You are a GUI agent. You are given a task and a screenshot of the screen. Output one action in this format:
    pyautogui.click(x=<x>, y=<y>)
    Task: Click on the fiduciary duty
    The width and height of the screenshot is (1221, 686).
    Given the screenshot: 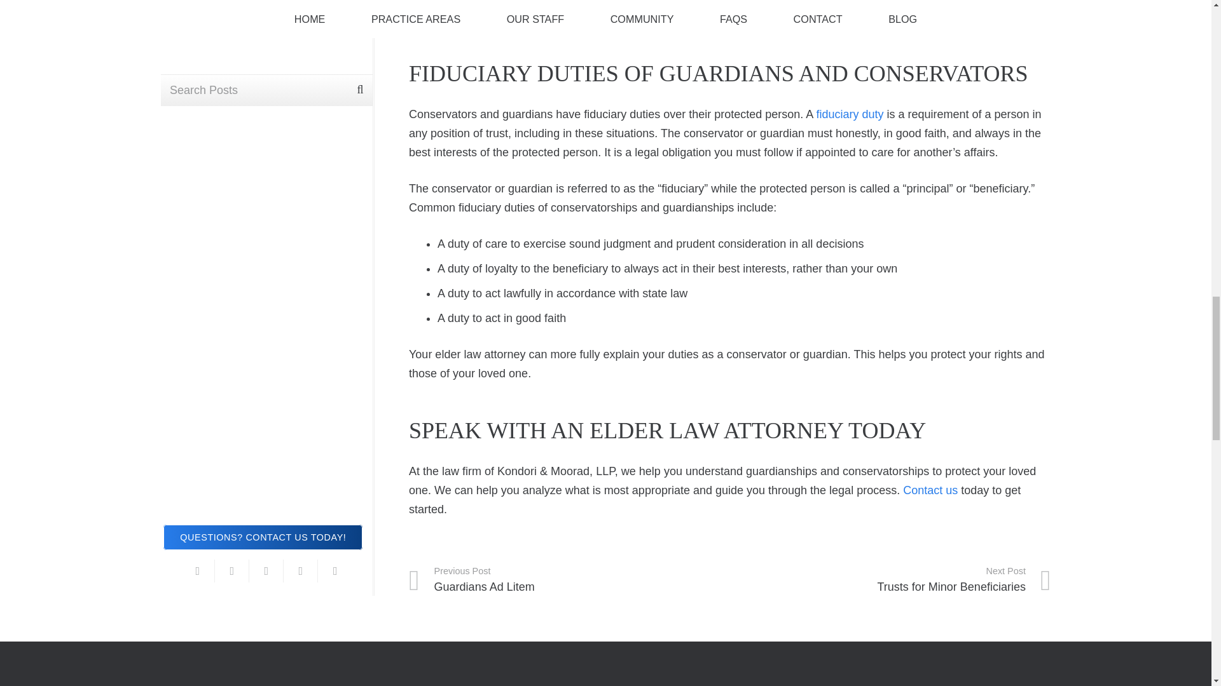 What is the action you would take?
    pyautogui.click(x=890, y=580)
    